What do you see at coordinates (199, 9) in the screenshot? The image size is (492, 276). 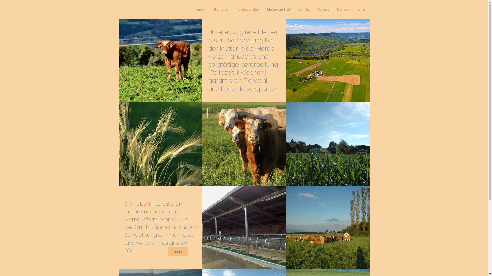 I see `Home` at bounding box center [199, 9].